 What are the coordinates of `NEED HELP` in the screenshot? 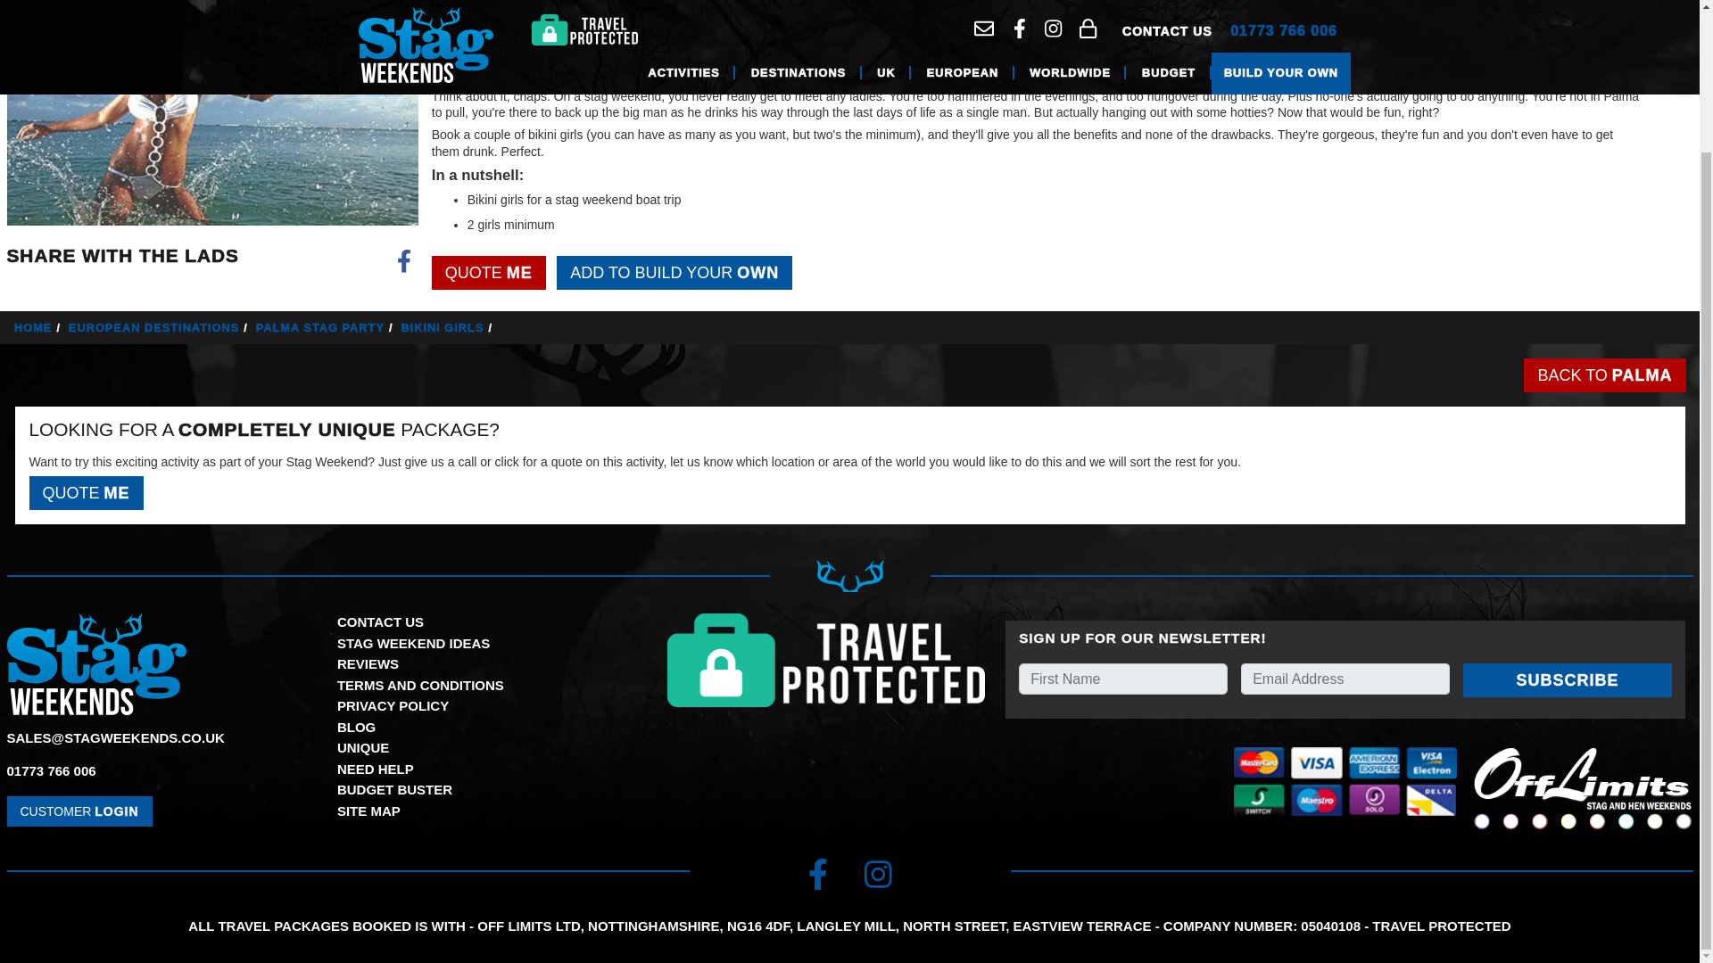 It's located at (376, 769).